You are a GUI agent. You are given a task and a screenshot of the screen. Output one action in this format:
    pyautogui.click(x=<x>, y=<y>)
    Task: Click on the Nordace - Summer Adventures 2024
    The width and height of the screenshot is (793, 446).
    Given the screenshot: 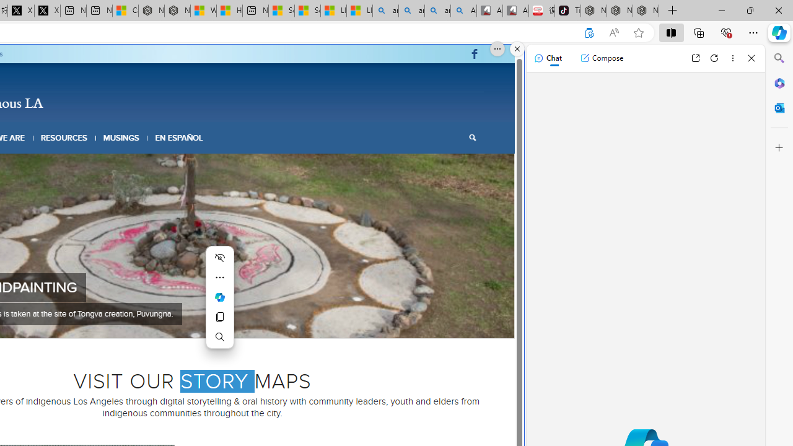 What is the action you would take?
    pyautogui.click(x=177, y=11)
    